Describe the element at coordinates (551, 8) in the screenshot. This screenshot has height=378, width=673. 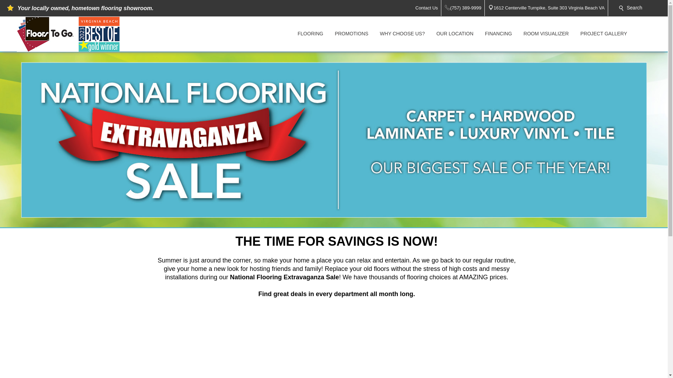
I see `1612 Centerville Turnpike, Suite 303 Virginia Beach VA` at that location.